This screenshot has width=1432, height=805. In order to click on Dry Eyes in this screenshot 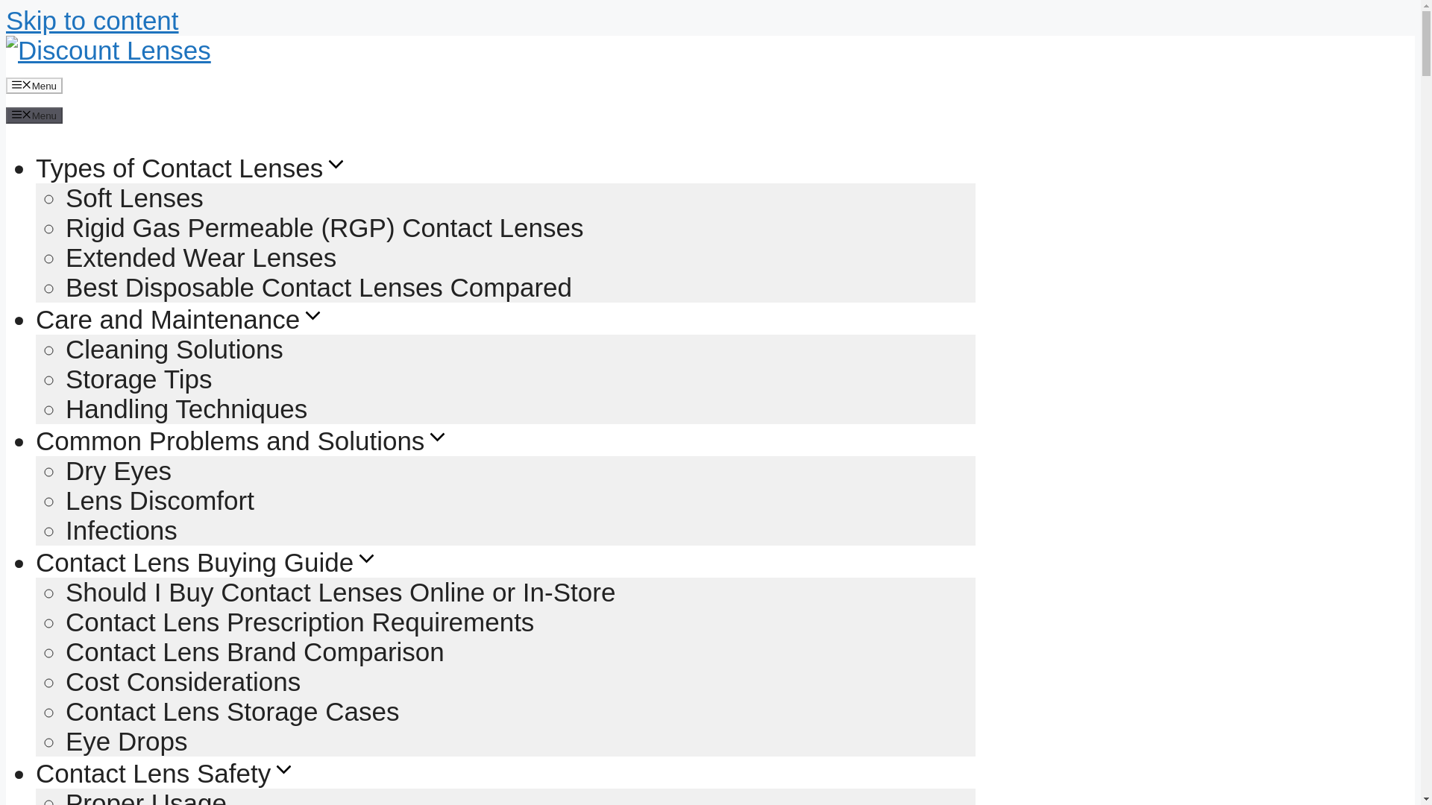, I will do `click(119, 471)`.